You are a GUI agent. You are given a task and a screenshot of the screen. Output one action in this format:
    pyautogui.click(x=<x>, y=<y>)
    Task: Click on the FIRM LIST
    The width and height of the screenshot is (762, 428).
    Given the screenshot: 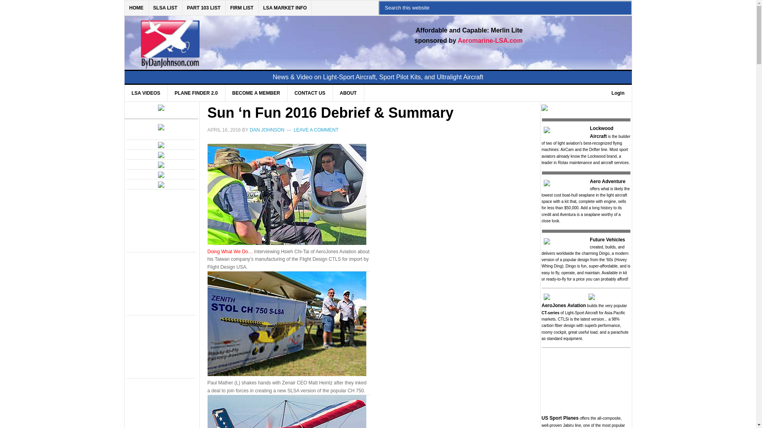 What is the action you would take?
    pyautogui.click(x=242, y=8)
    